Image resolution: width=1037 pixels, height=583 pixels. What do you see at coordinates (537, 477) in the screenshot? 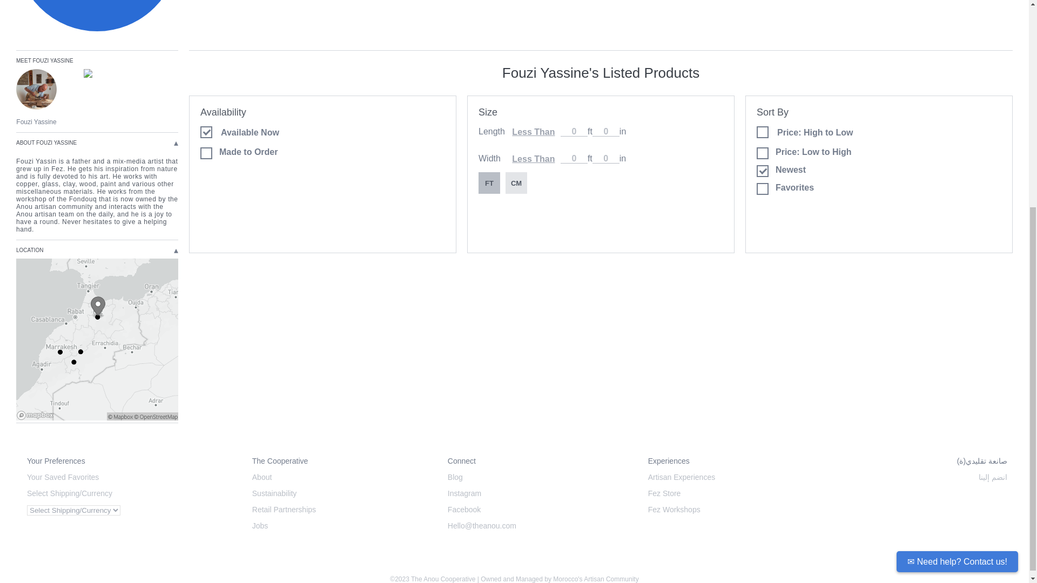
I see `Blog` at bounding box center [537, 477].